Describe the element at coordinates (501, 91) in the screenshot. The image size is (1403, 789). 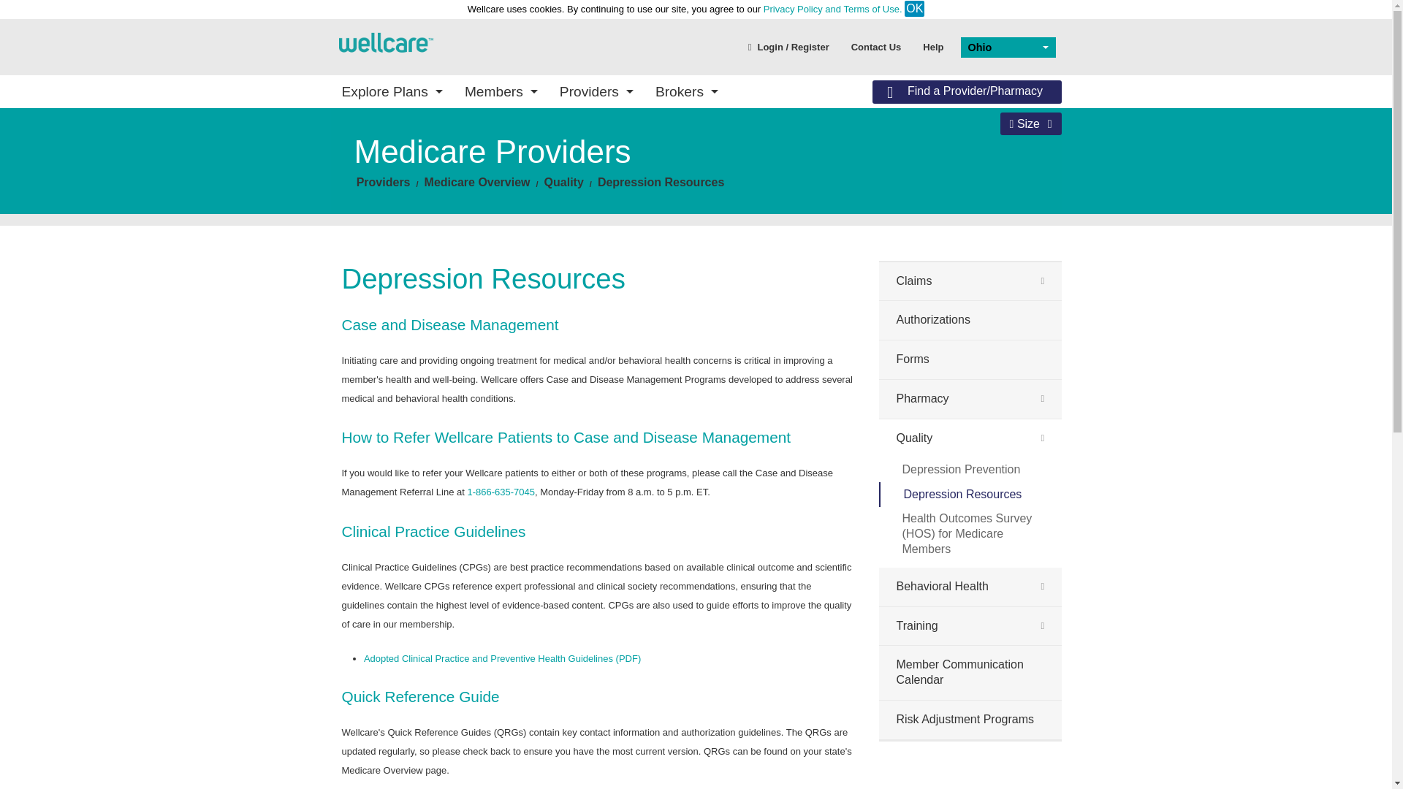
I see `Members` at that location.